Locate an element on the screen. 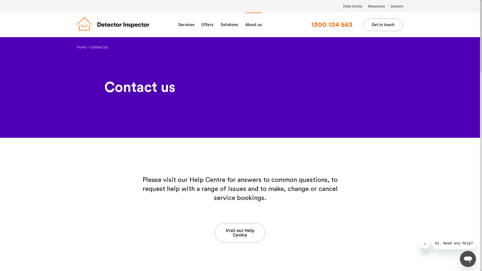 This screenshot has width=482, height=271. Skip to main content is located at coordinates (0, 0).